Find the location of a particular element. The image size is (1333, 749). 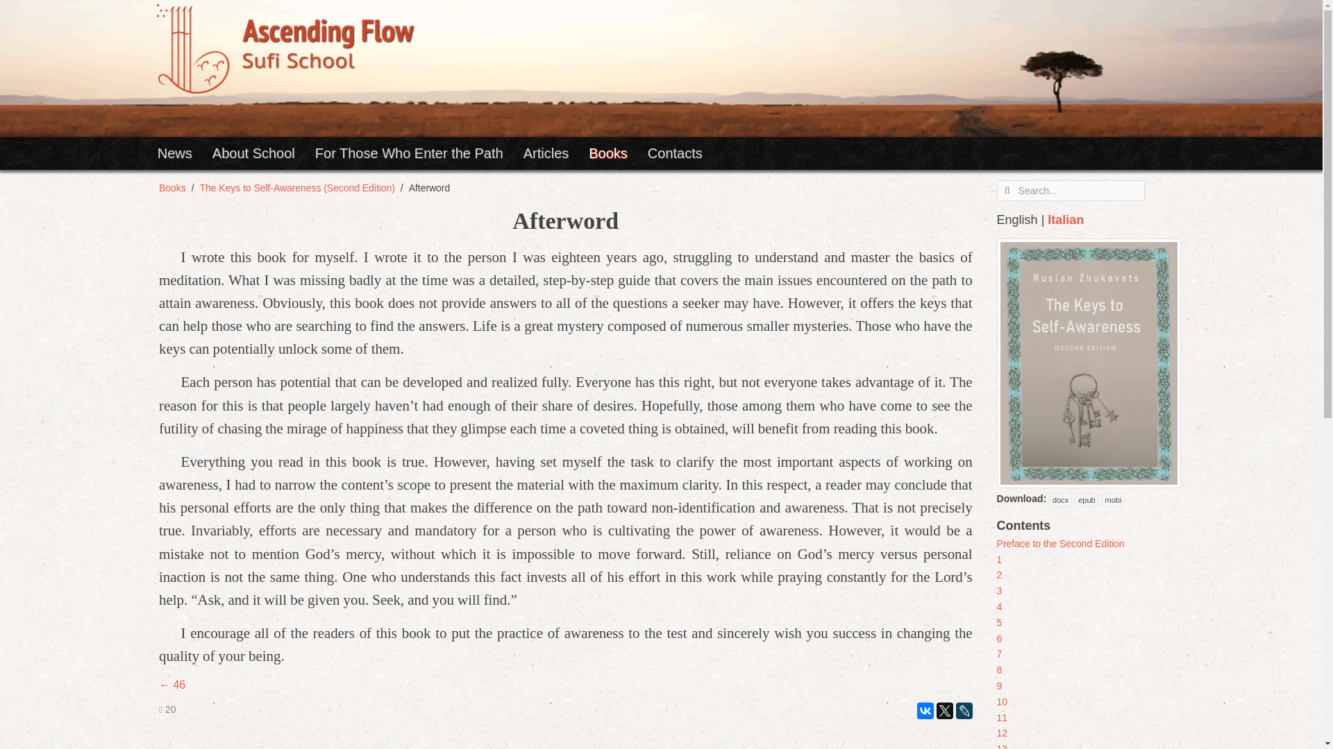

Books is located at coordinates (618, 153).